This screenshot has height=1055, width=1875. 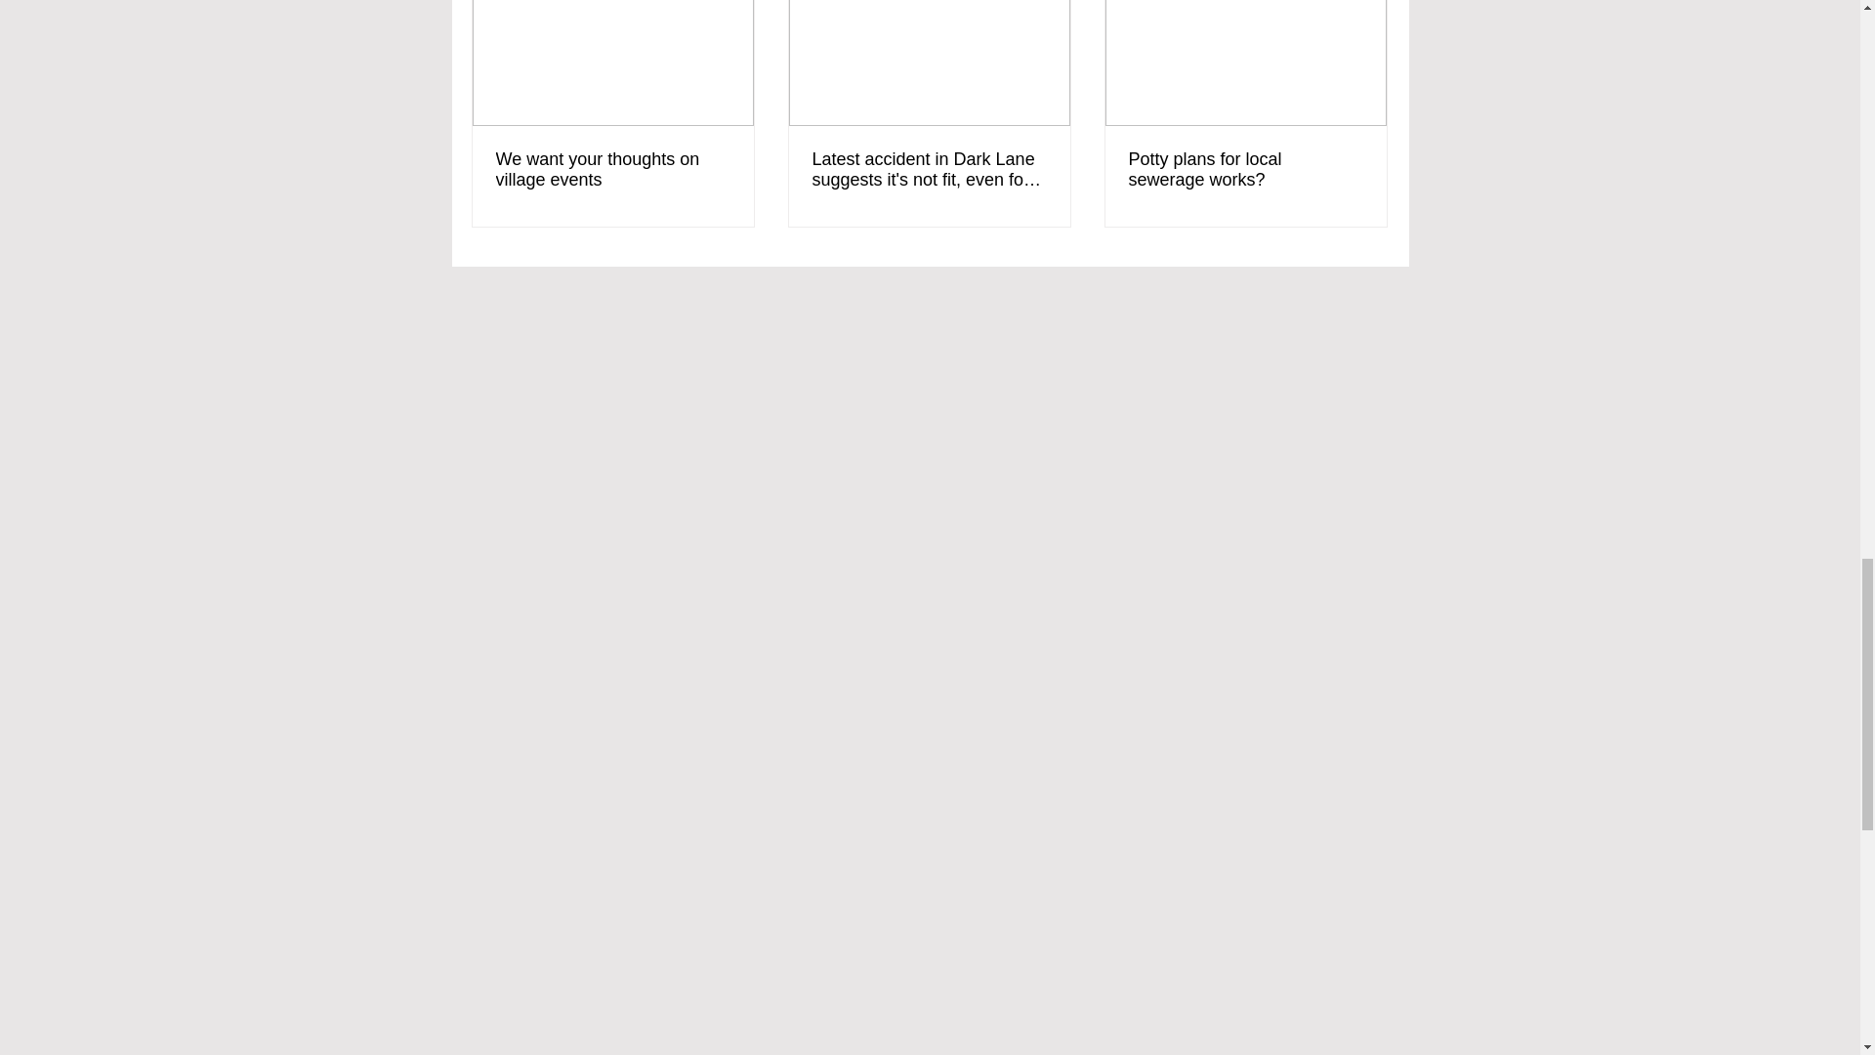 I want to click on We want your thoughts on village events, so click(x=613, y=170).